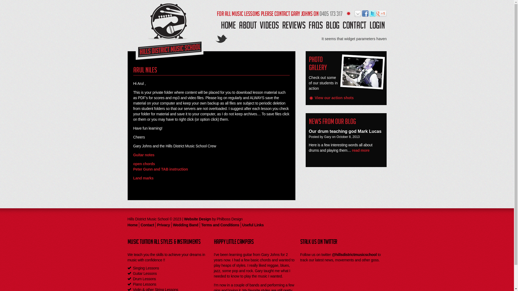  Describe the element at coordinates (358, 13) in the screenshot. I see `HILLS DISTRICT MUSIC SCHOOL ON EMAIL` at that location.